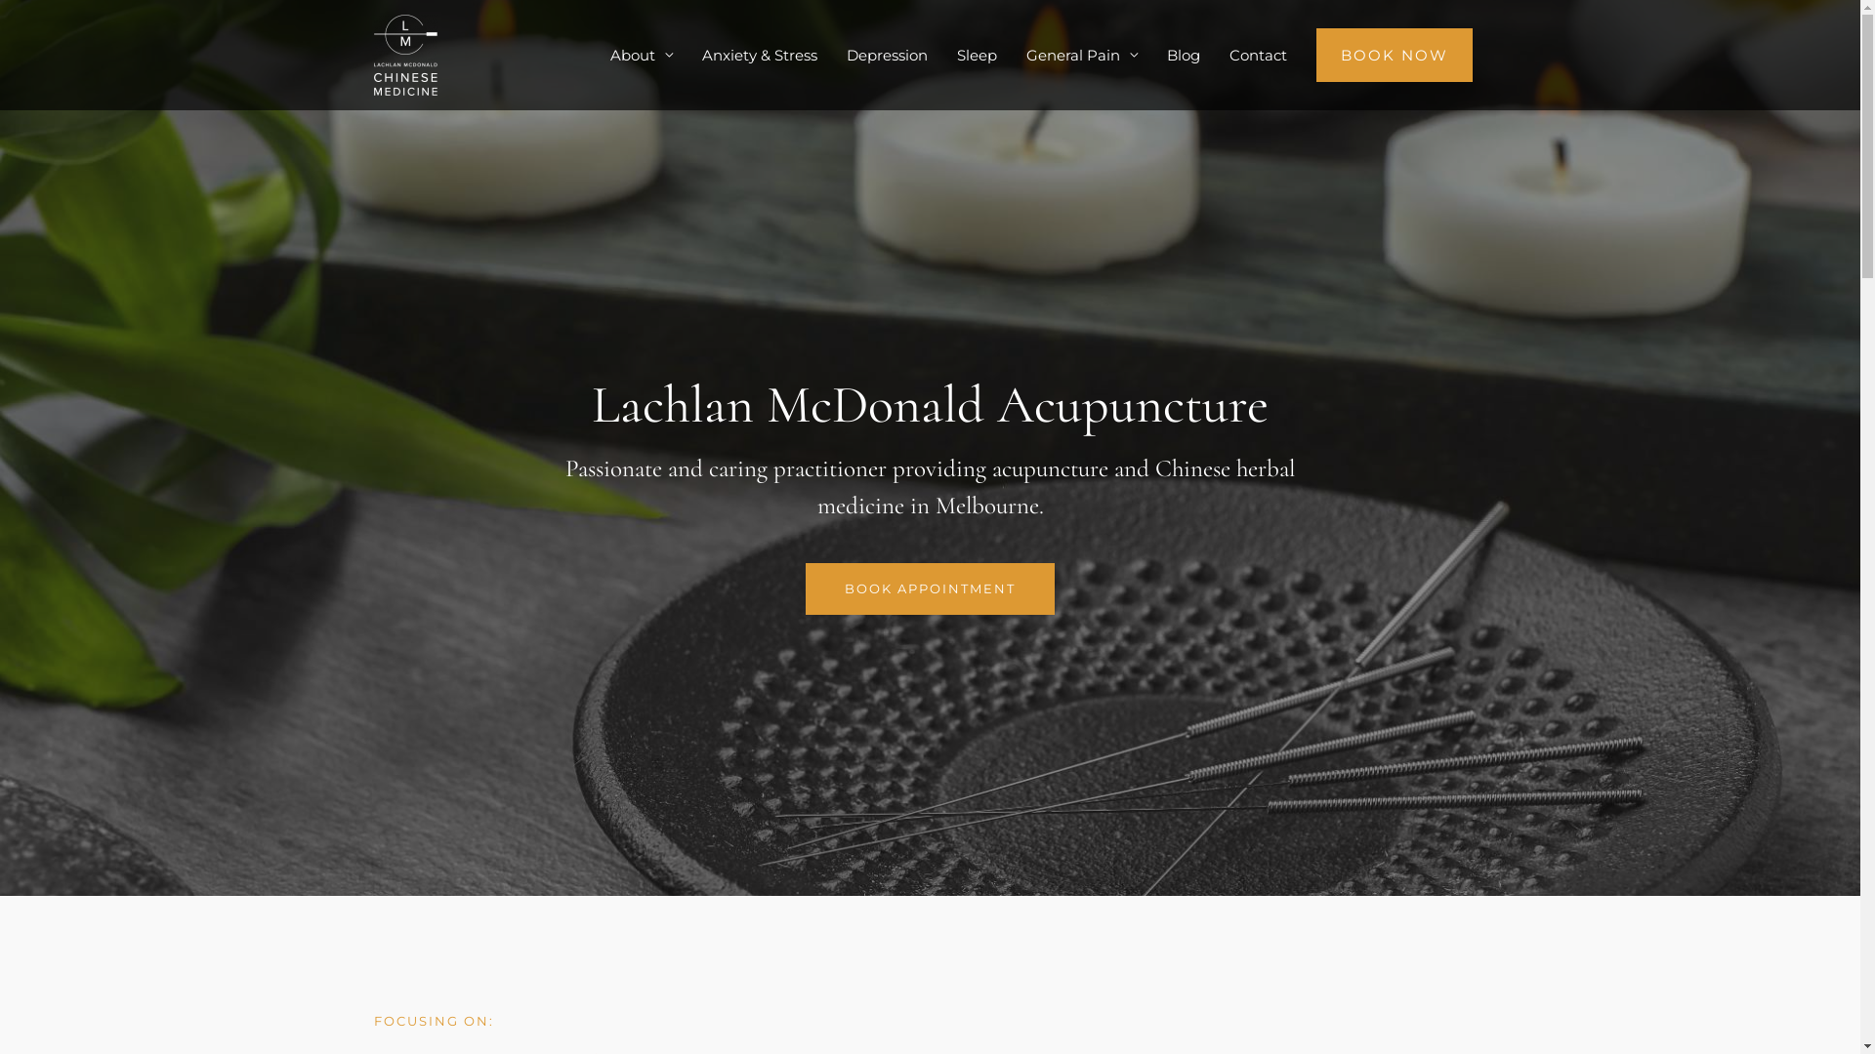 Image resolution: width=1875 pixels, height=1054 pixels. I want to click on Blog, so click(1184, 55).